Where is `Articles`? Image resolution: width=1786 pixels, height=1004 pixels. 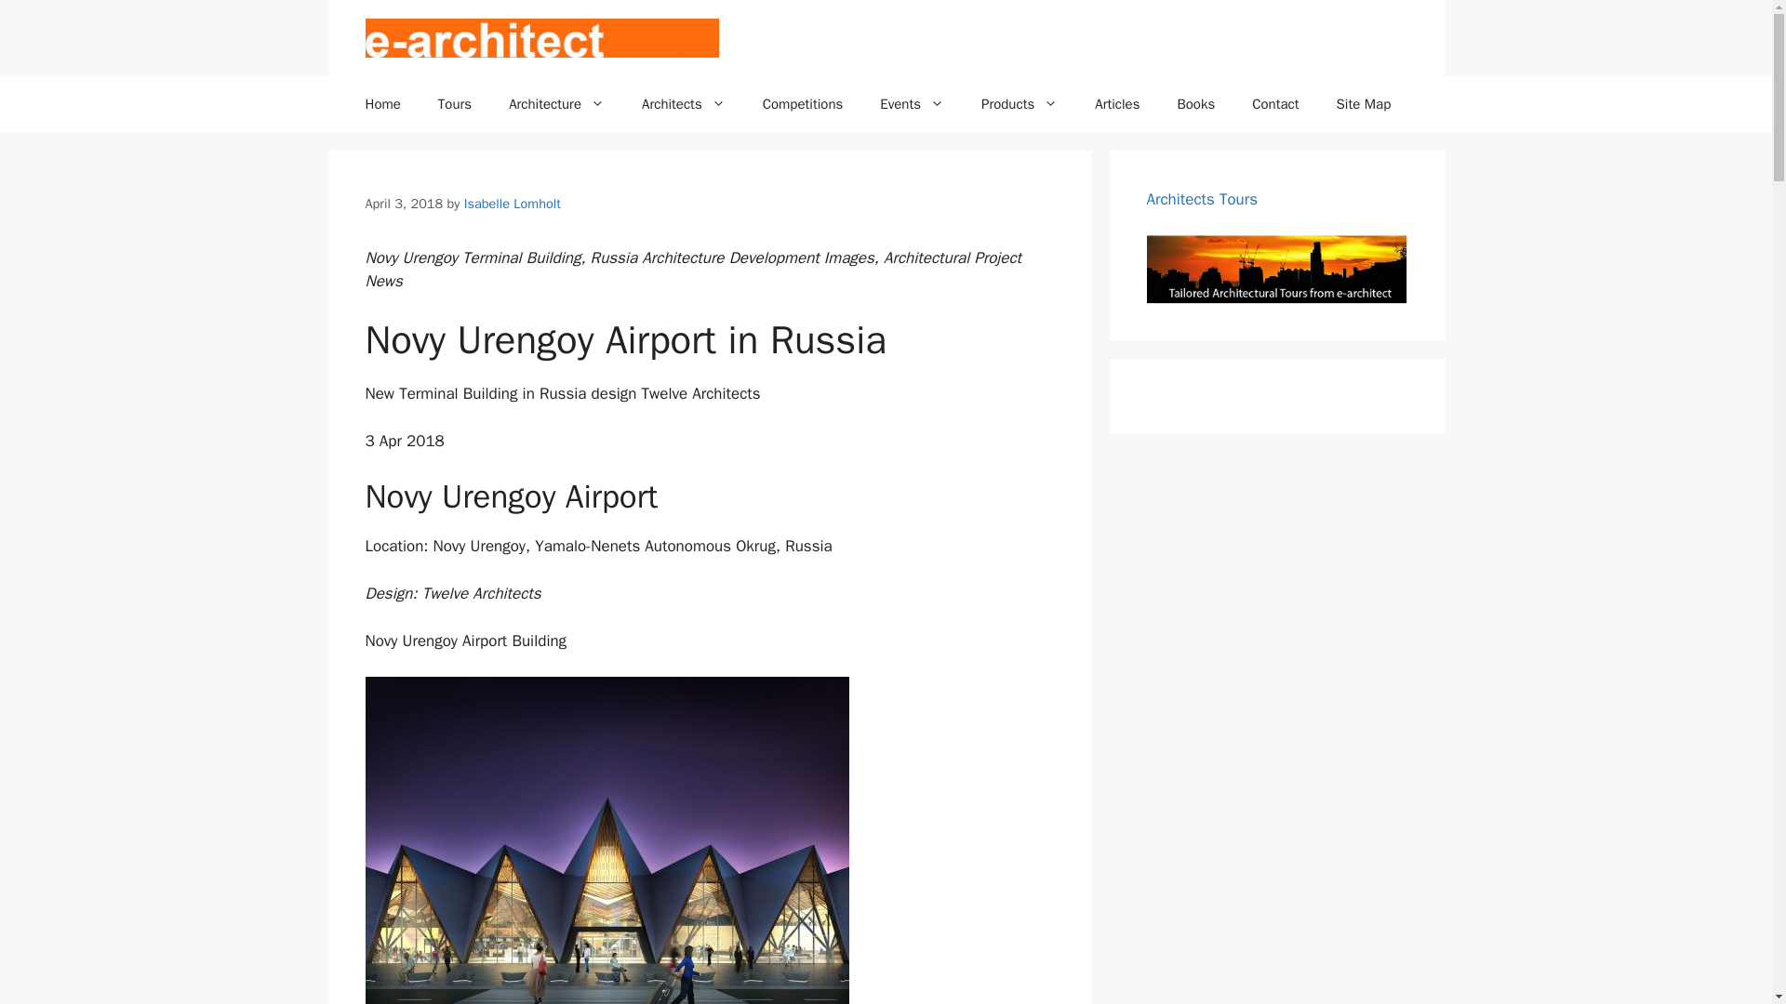
Articles is located at coordinates (1116, 104).